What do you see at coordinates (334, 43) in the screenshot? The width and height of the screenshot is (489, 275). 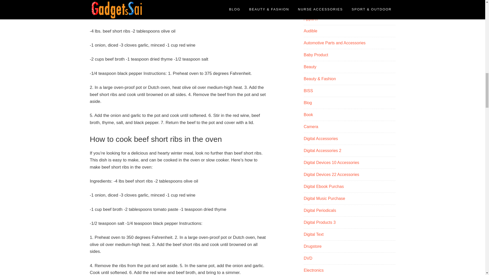 I see `Automotive Parts and Accessories` at bounding box center [334, 43].